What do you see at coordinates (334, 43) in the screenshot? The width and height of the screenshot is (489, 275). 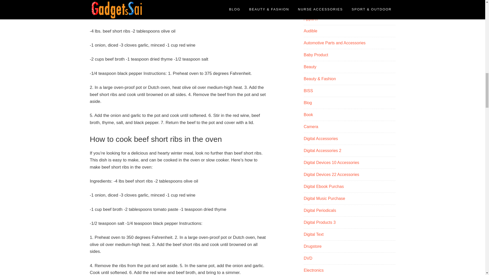 I see `Automotive Parts and Accessories` at bounding box center [334, 43].